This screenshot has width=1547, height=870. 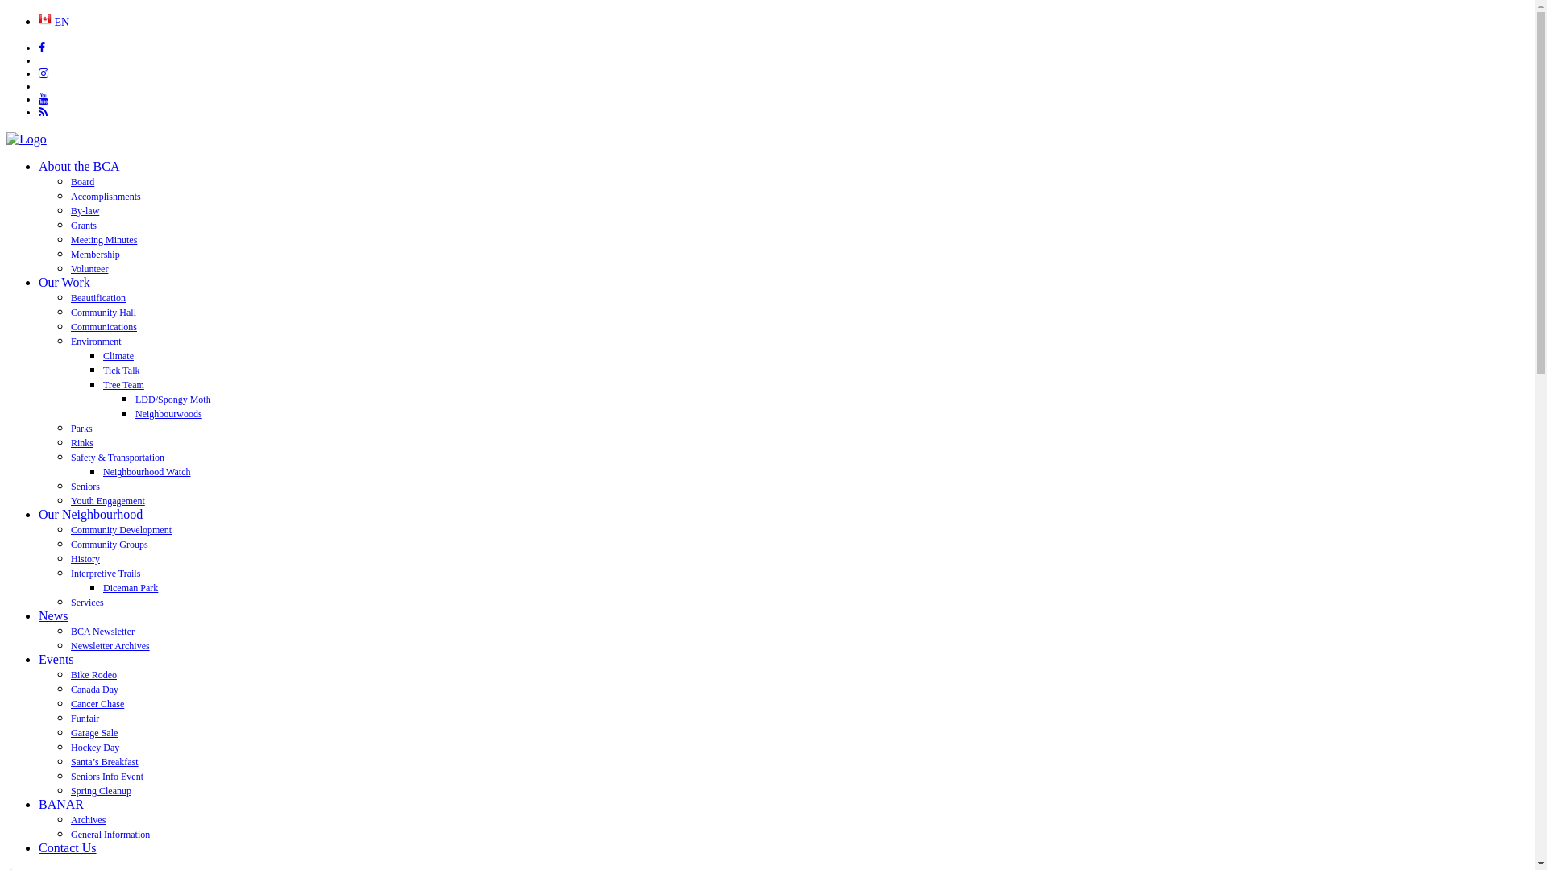 I want to click on Funfair, so click(x=85, y=719).